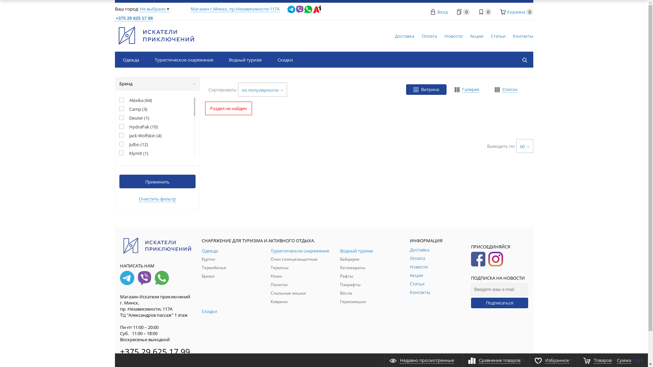  I want to click on Tatonka (59), so click(137, 224).